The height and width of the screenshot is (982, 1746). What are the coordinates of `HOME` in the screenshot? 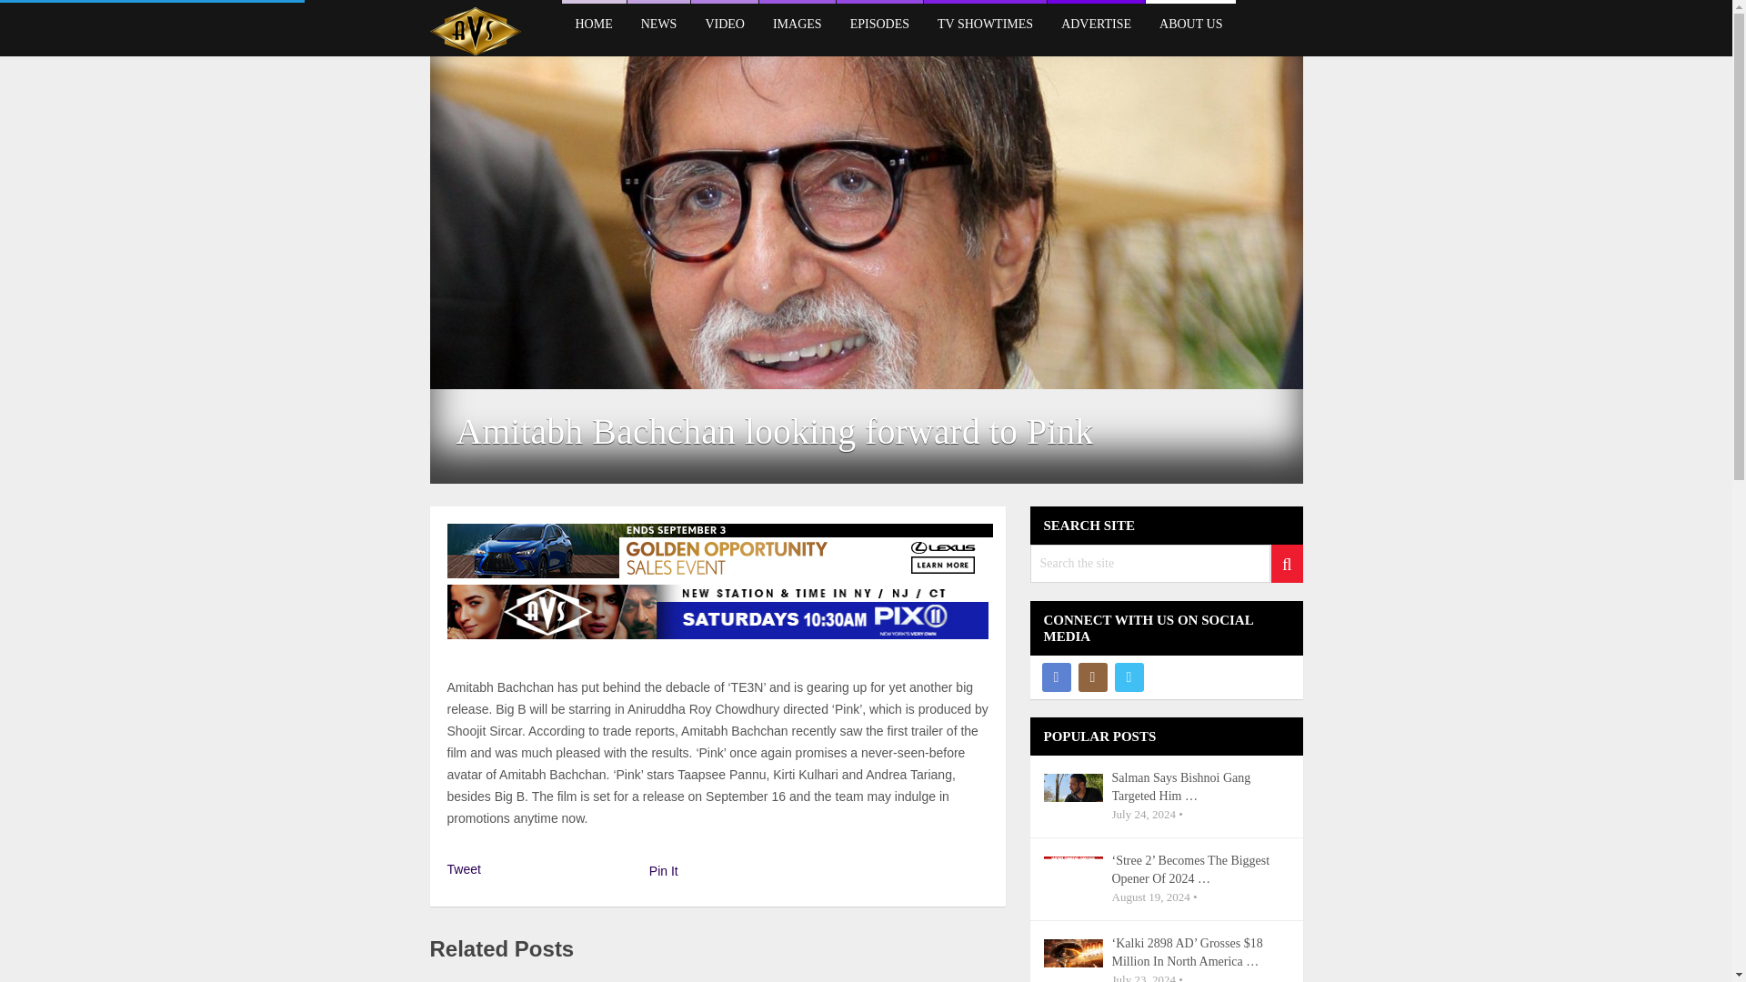 It's located at (595, 22).